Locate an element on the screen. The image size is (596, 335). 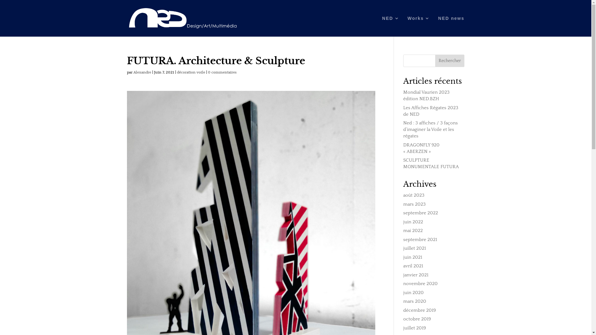
0 commentaires is located at coordinates (222, 73).